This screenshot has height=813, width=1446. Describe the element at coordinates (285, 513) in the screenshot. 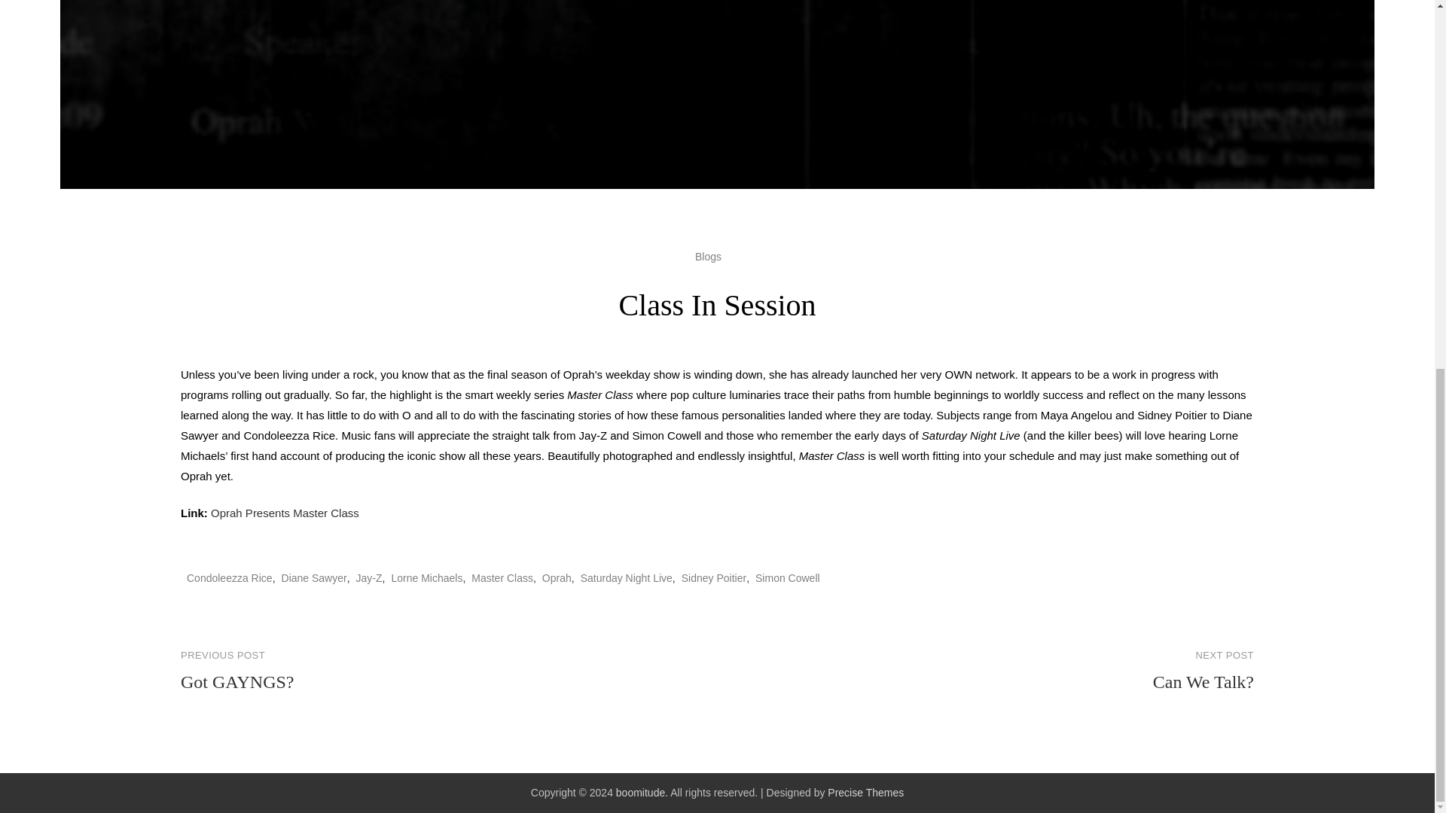

I see `Saturday Night Live` at that location.